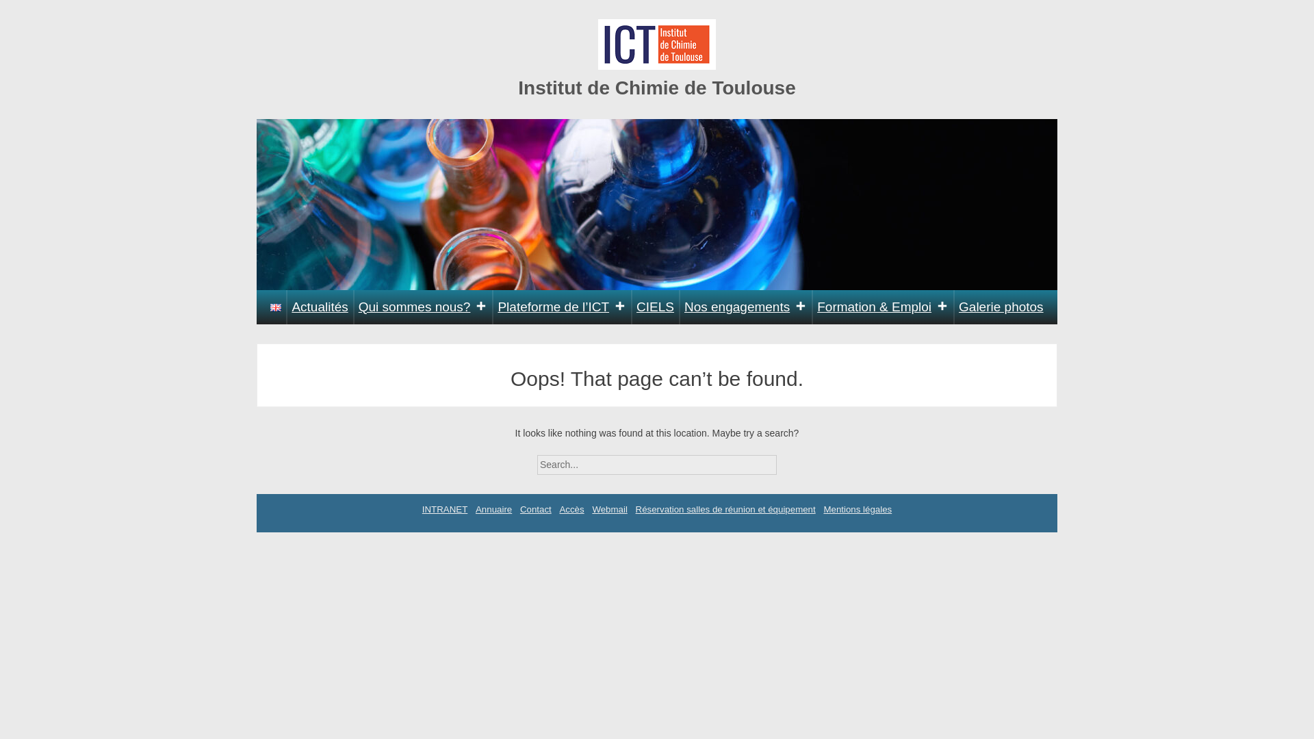  Describe the element at coordinates (423, 307) in the screenshot. I see `Qui sommes nous?` at that location.